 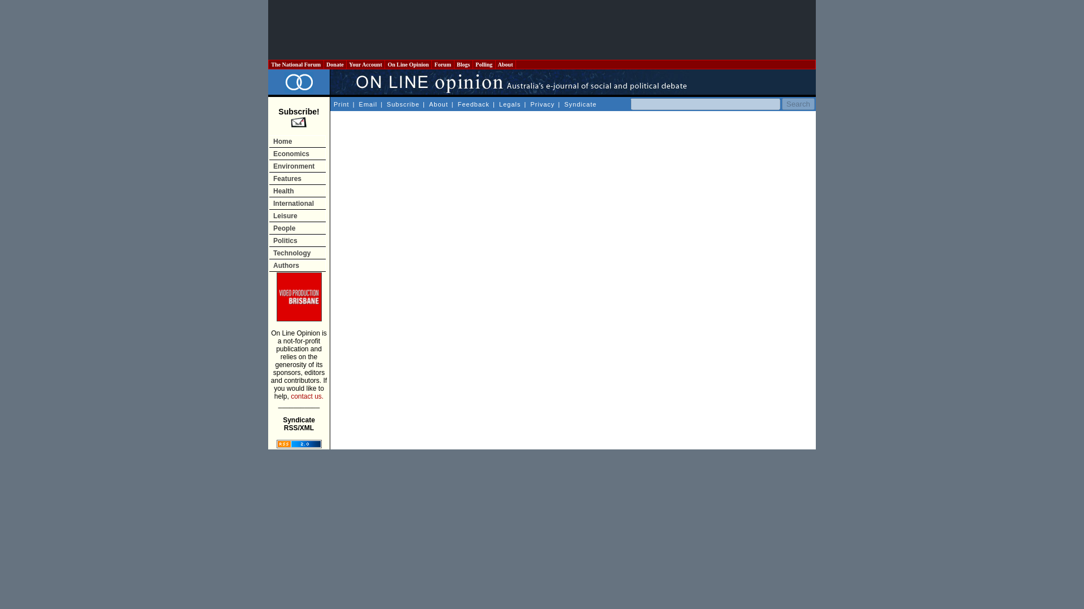 I want to click on  On Line Opinion , so click(x=408, y=64).